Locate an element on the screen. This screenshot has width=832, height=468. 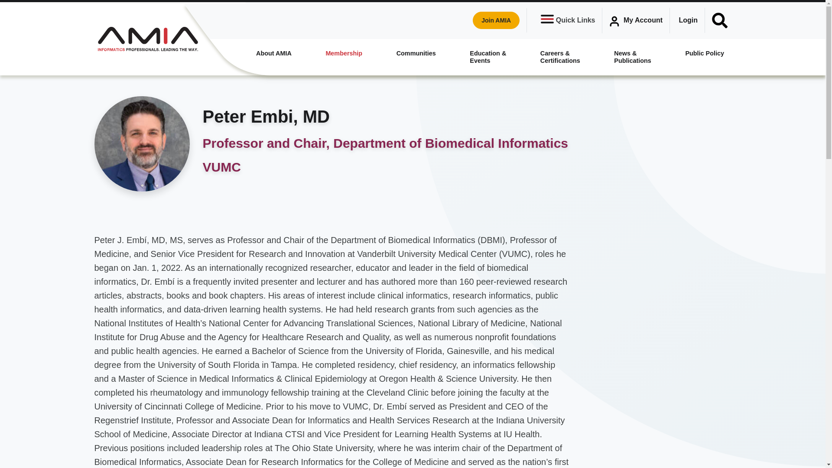
About AMIA is located at coordinates (274, 53).